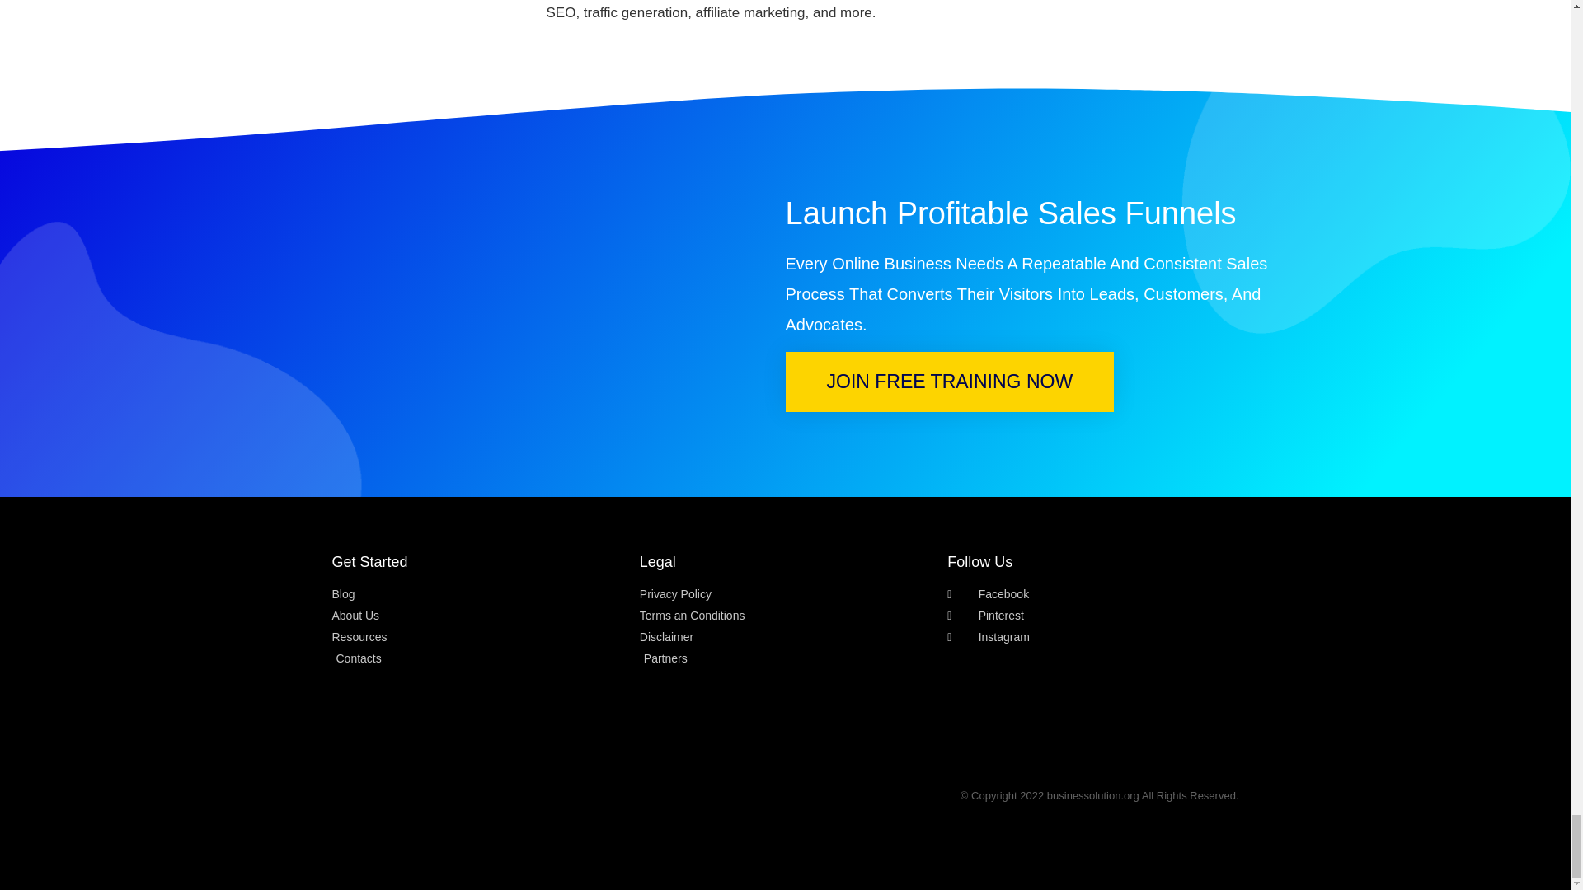  What do you see at coordinates (477, 659) in the screenshot?
I see `Contacts` at bounding box center [477, 659].